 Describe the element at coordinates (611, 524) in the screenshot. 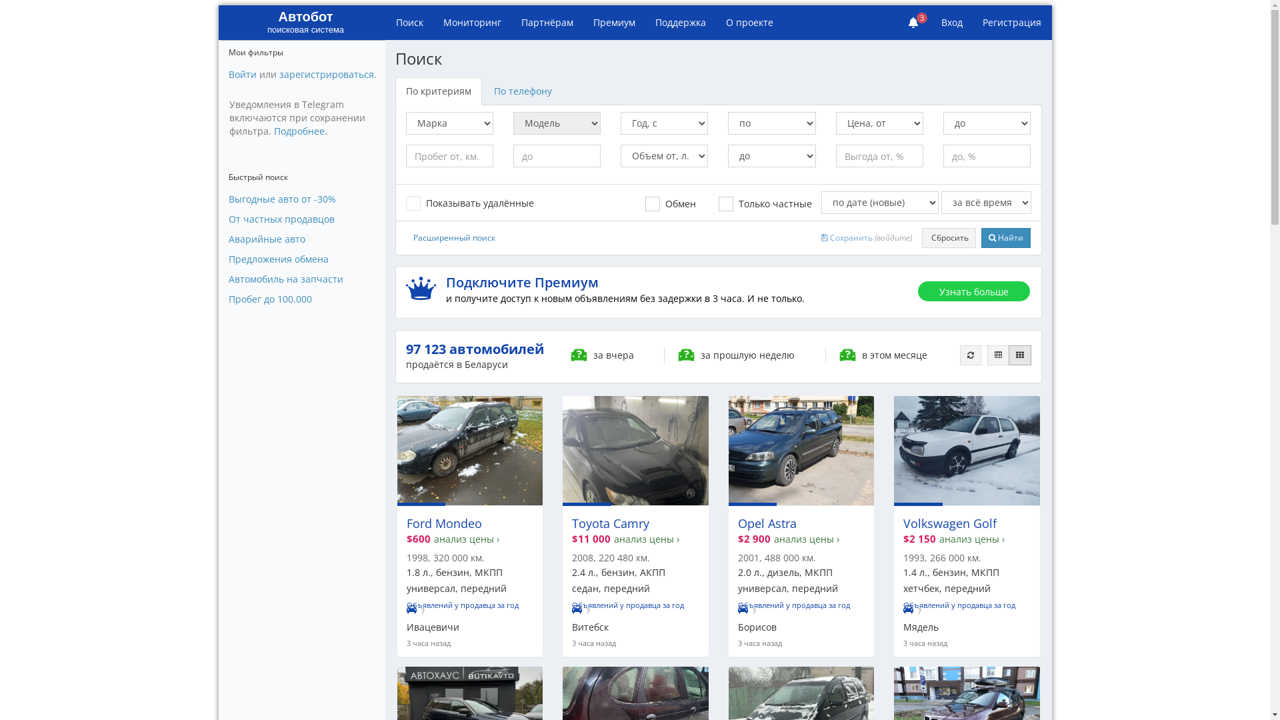

I see `Toyota Camry` at that location.